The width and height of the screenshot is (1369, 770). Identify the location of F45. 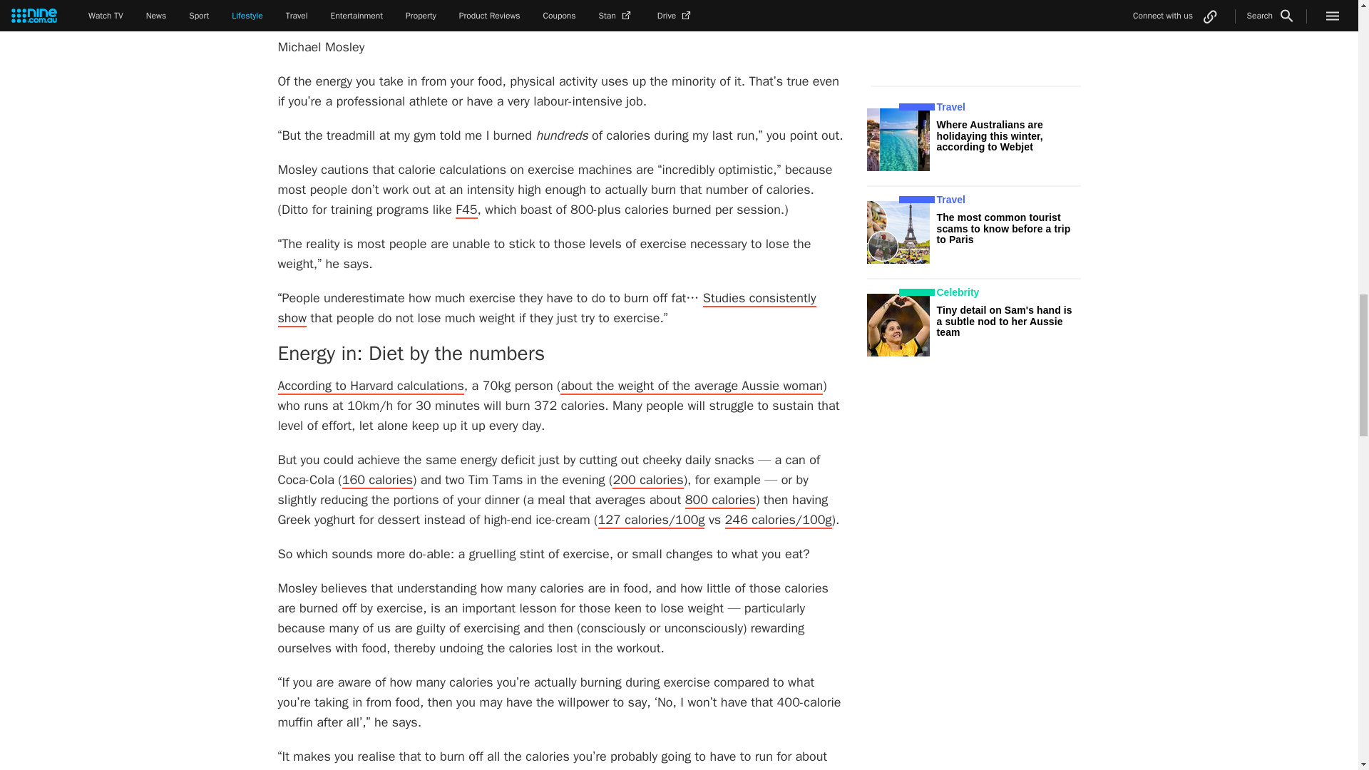
(466, 210).